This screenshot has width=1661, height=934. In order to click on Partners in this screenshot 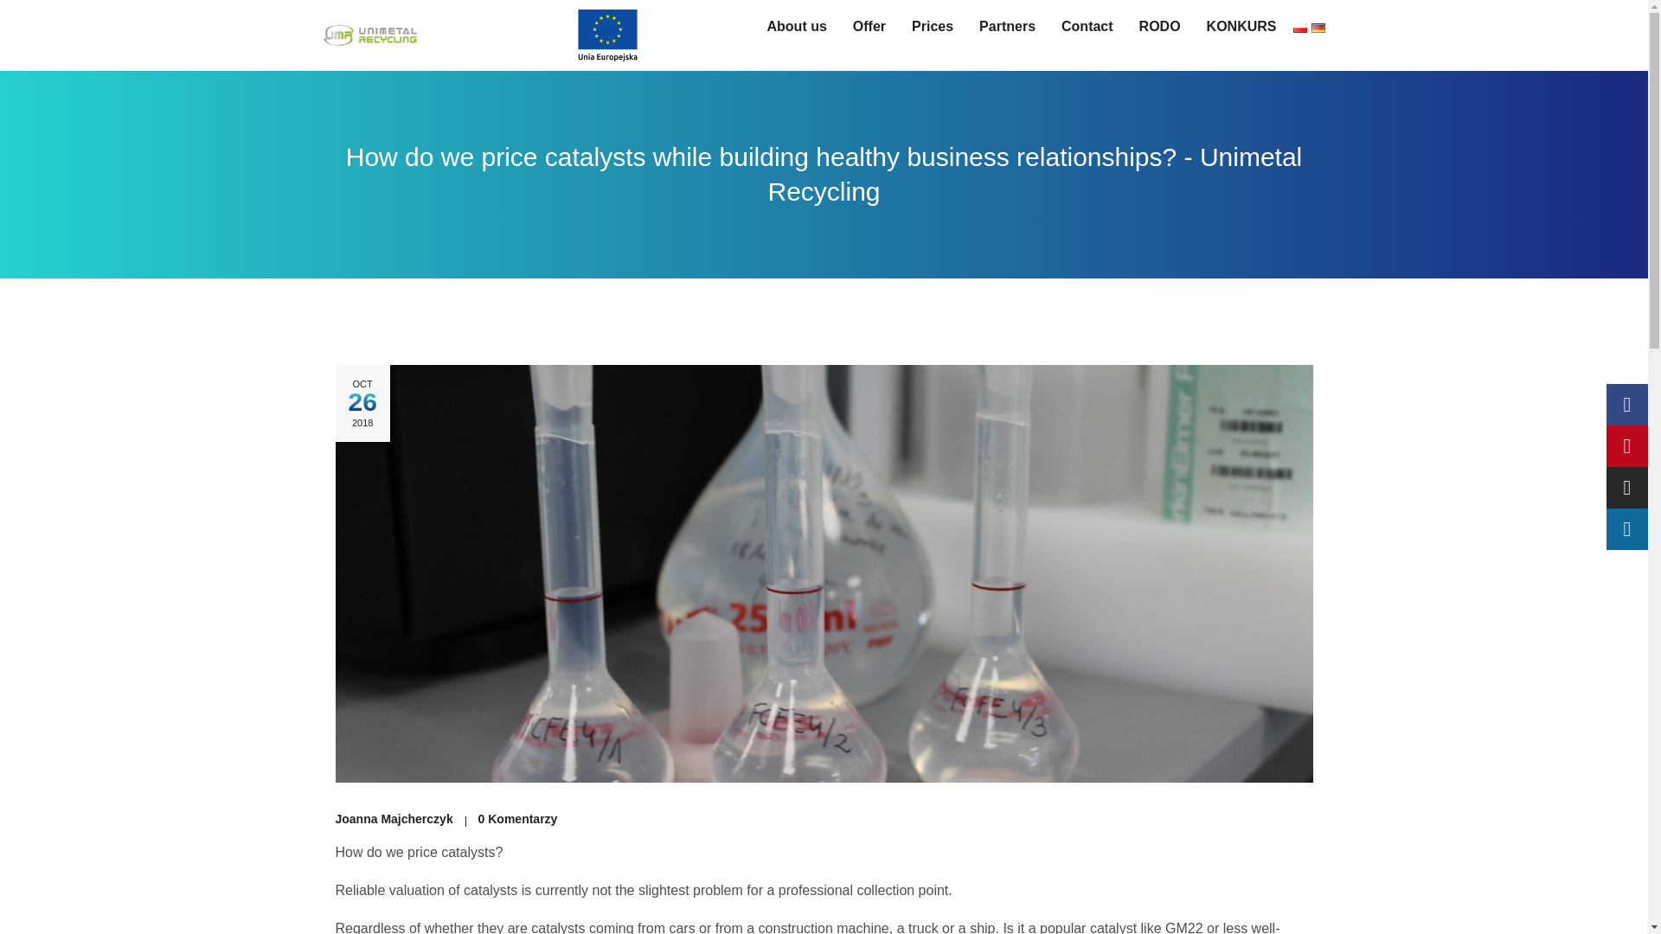, I will do `click(1011, 26)`.